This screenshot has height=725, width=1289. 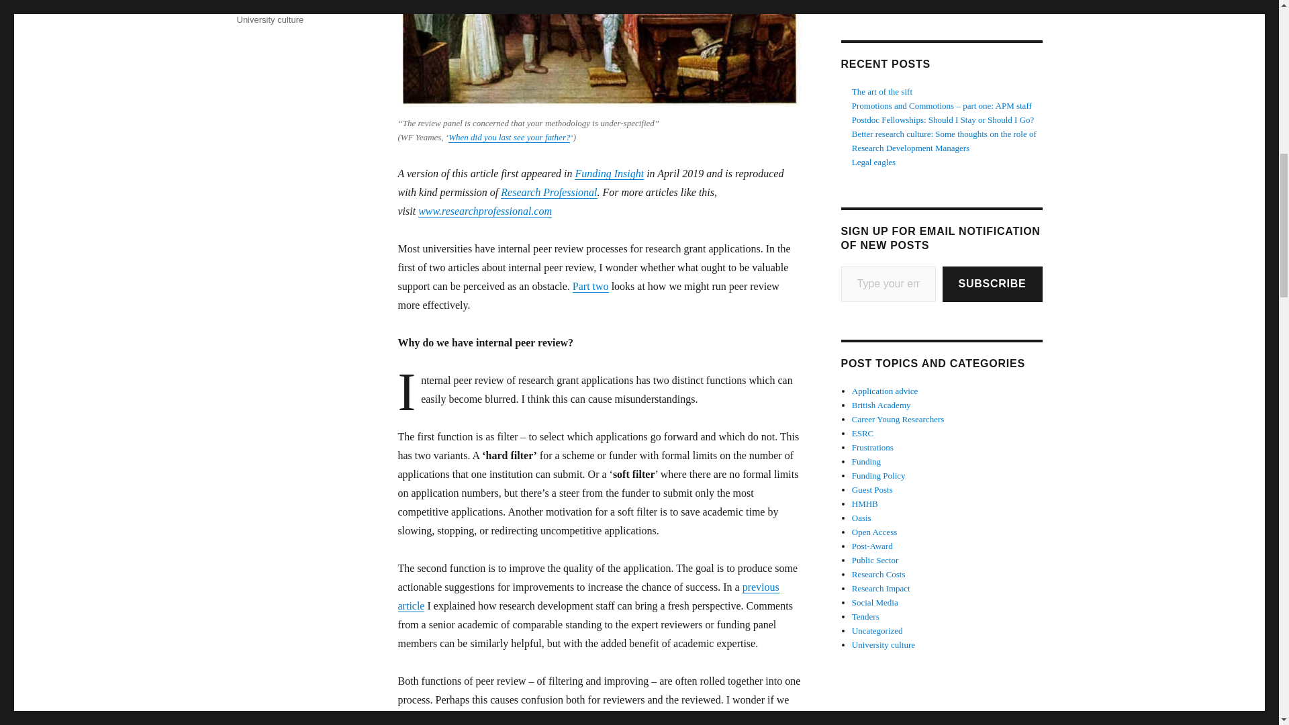 What do you see at coordinates (587, 596) in the screenshot?
I see `previous article` at bounding box center [587, 596].